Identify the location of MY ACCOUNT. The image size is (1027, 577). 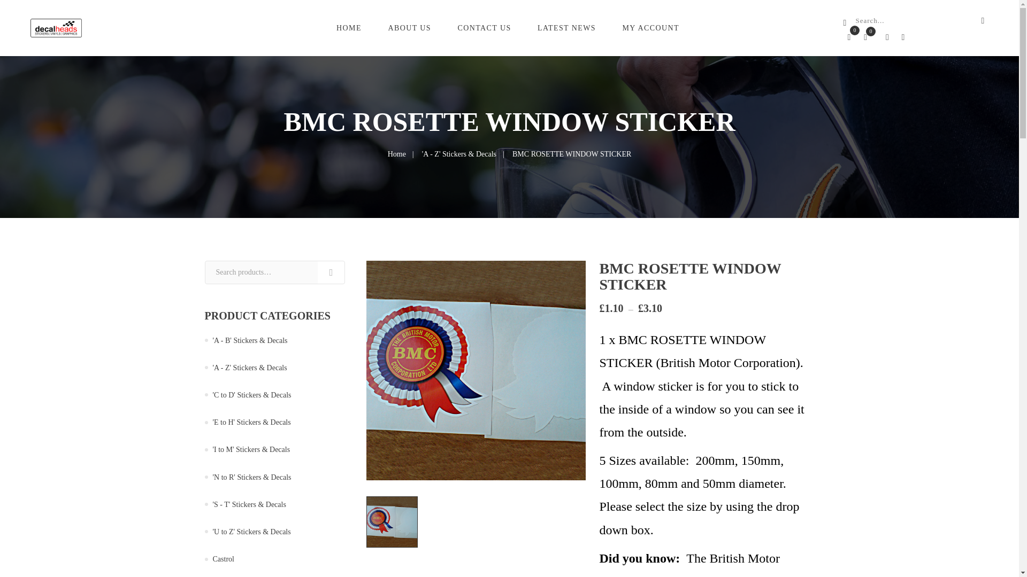
(652, 28).